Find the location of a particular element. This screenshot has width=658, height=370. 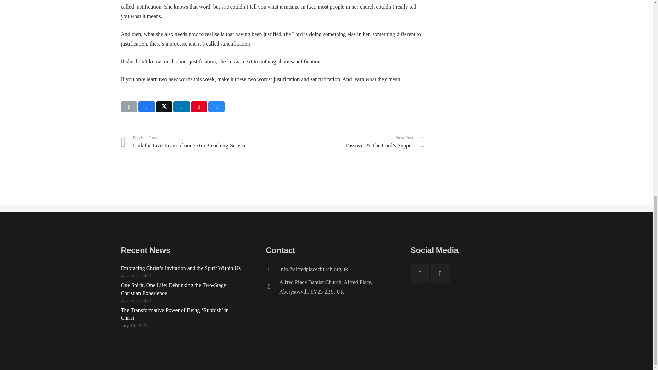

Email this is located at coordinates (129, 107).